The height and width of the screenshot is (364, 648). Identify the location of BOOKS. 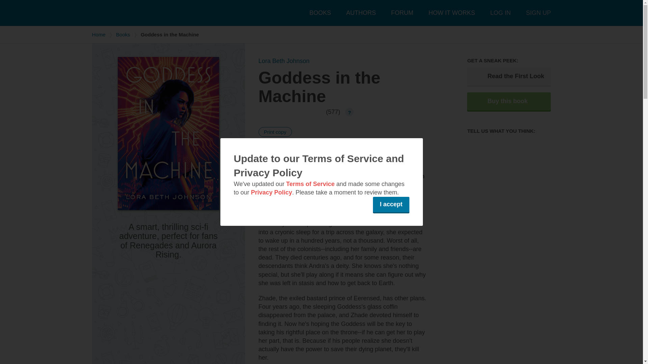
(320, 13).